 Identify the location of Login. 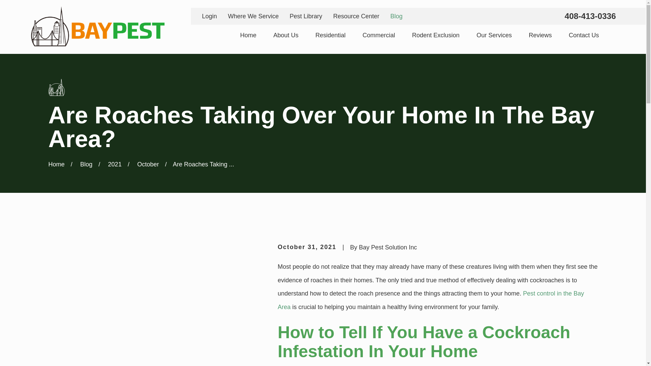
(209, 16).